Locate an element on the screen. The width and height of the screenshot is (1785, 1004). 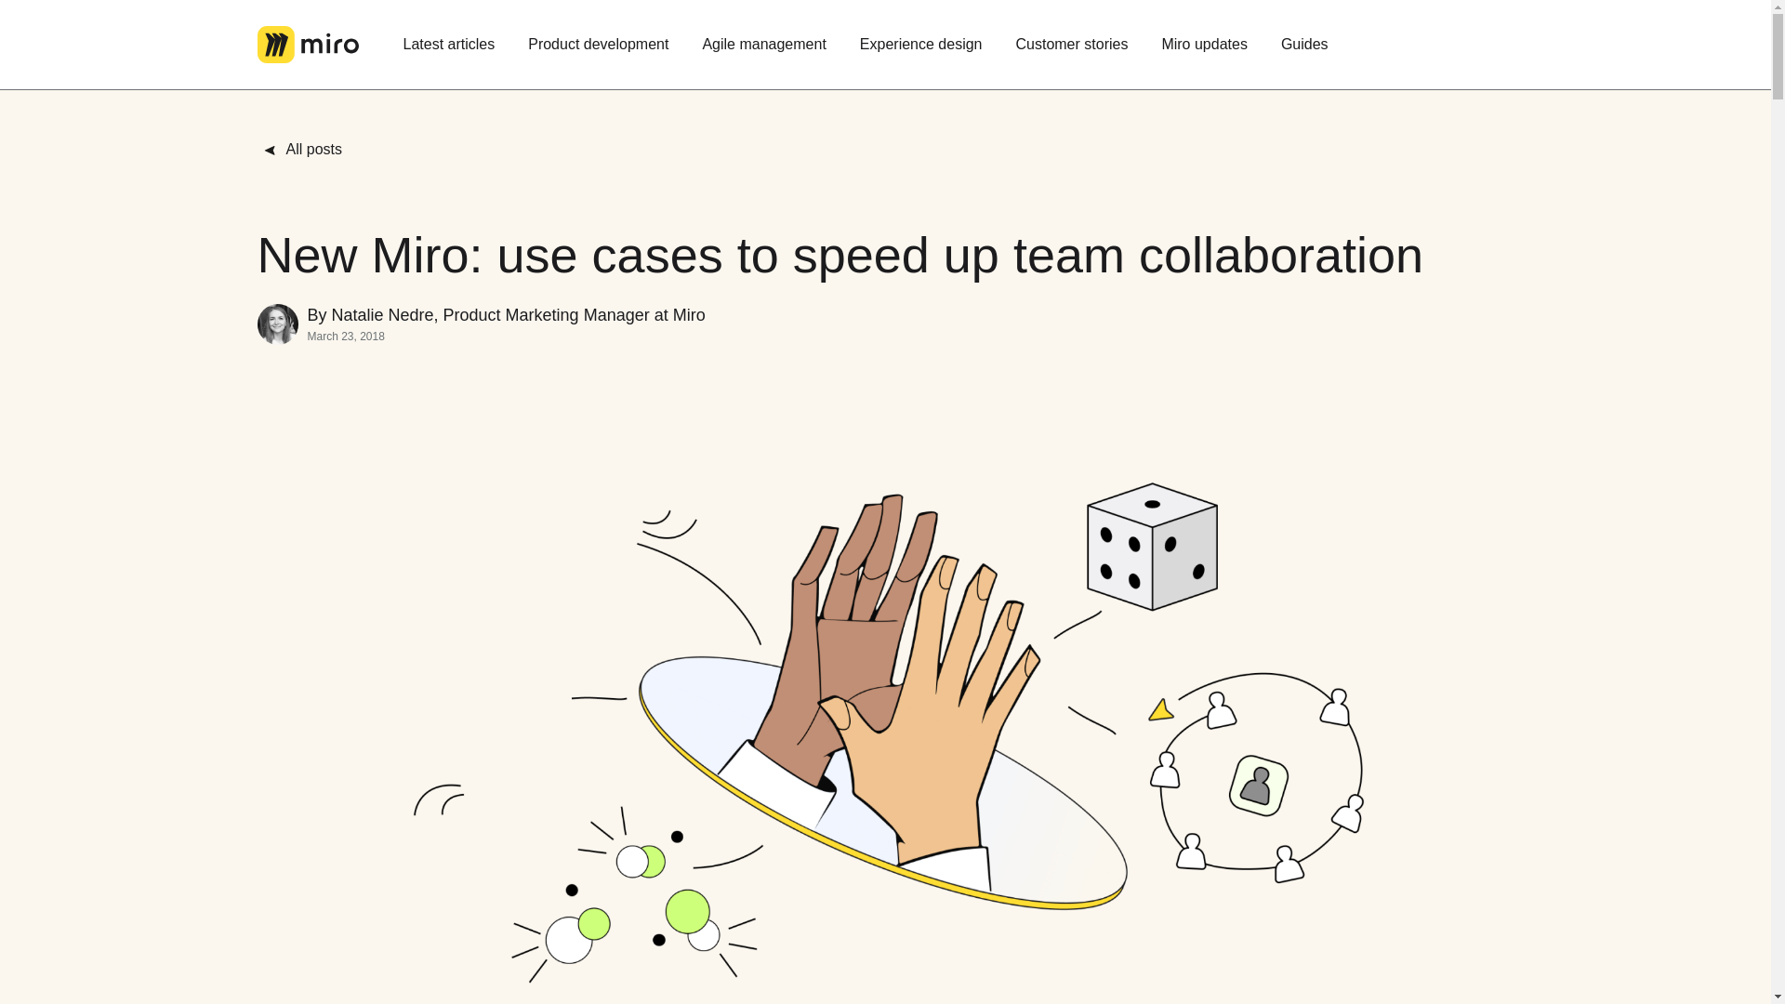
Latest articles is located at coordinates (450, 45).